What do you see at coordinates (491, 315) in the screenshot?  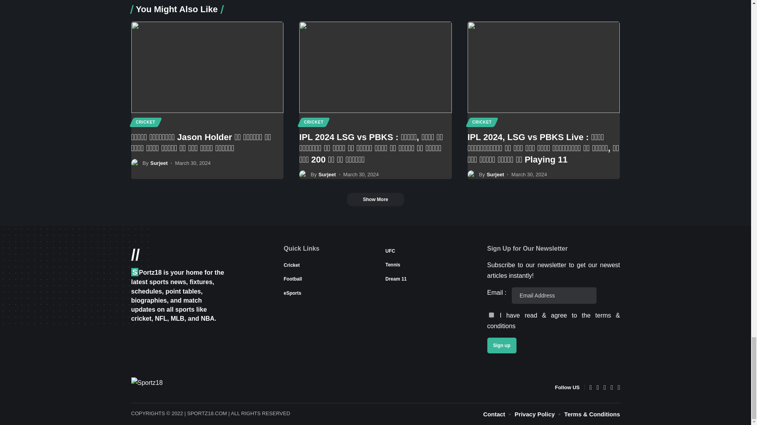 I see `1` at bounding box center [491, 315].